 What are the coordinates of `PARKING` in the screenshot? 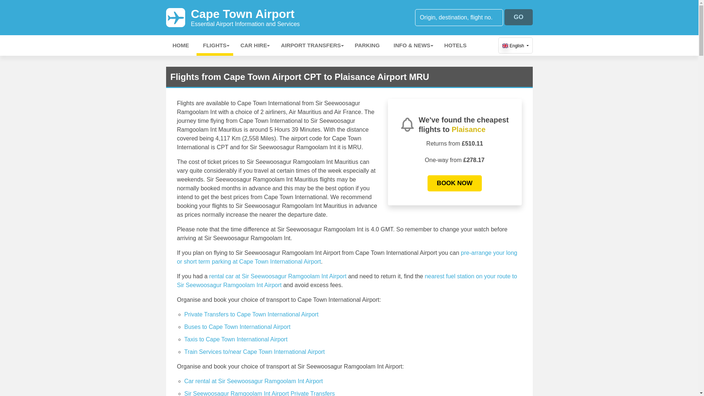 It's located at (367, 45).